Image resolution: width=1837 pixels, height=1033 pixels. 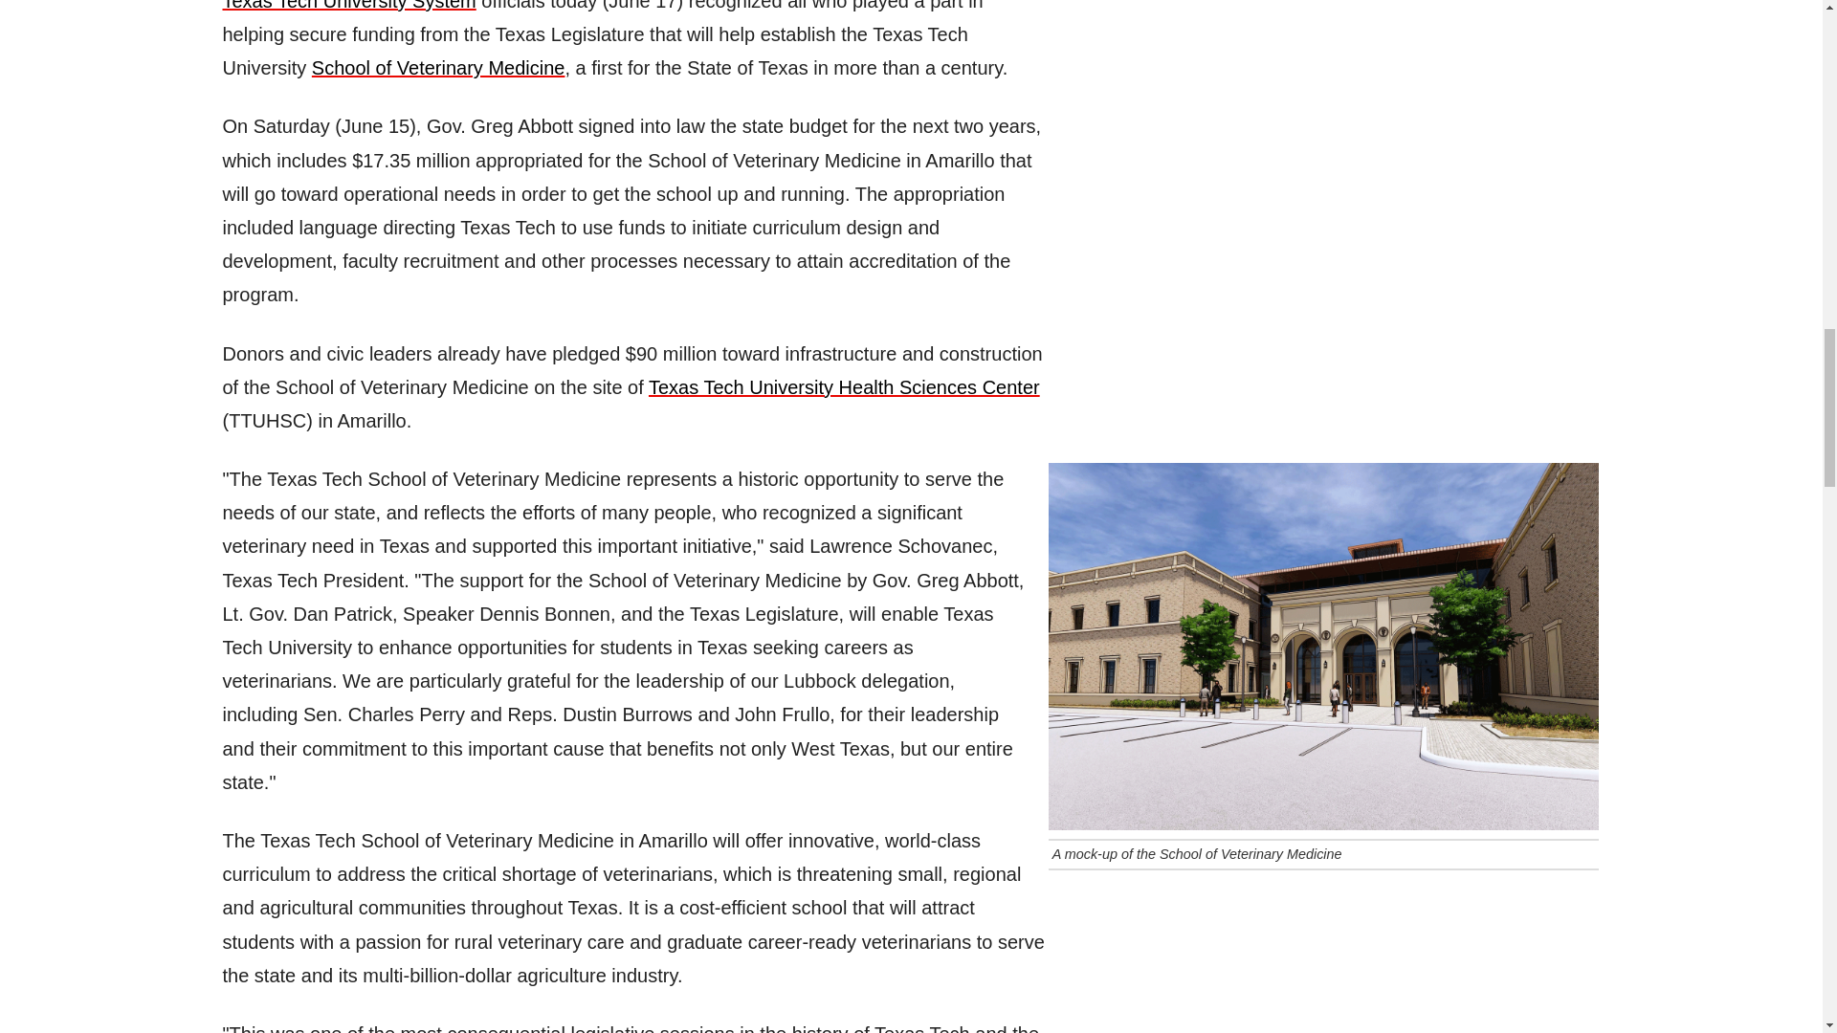 What do you see at coordinates (348, 6) in the screenshot?
I see `Texas Tech University System` at bounding box center [348, 6].